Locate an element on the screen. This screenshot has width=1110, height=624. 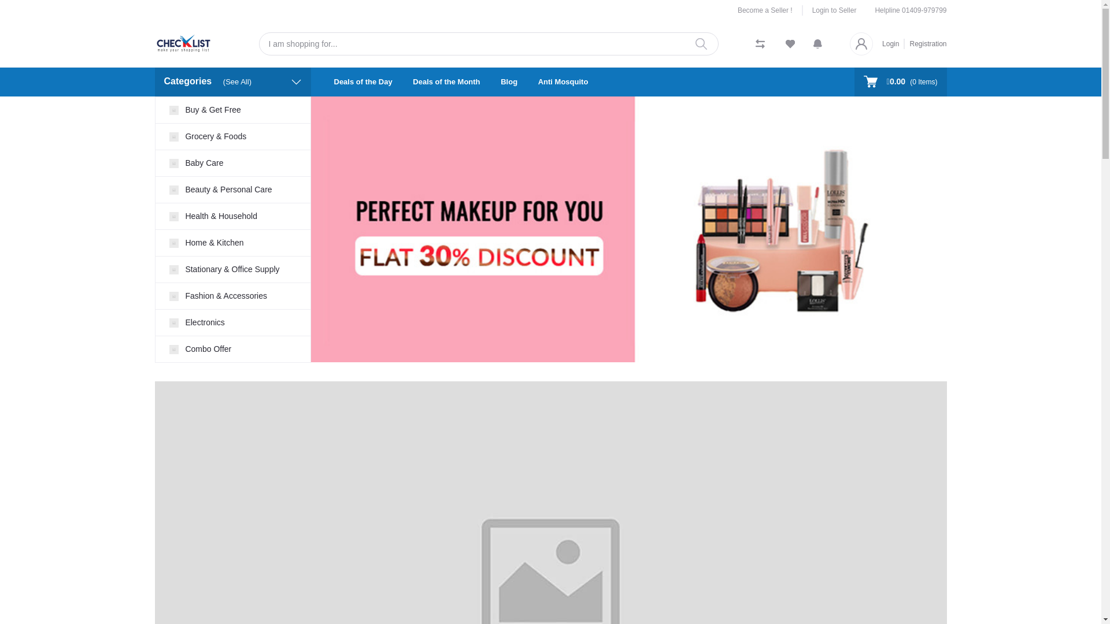
(See All) is located at coordinates (237, 82).